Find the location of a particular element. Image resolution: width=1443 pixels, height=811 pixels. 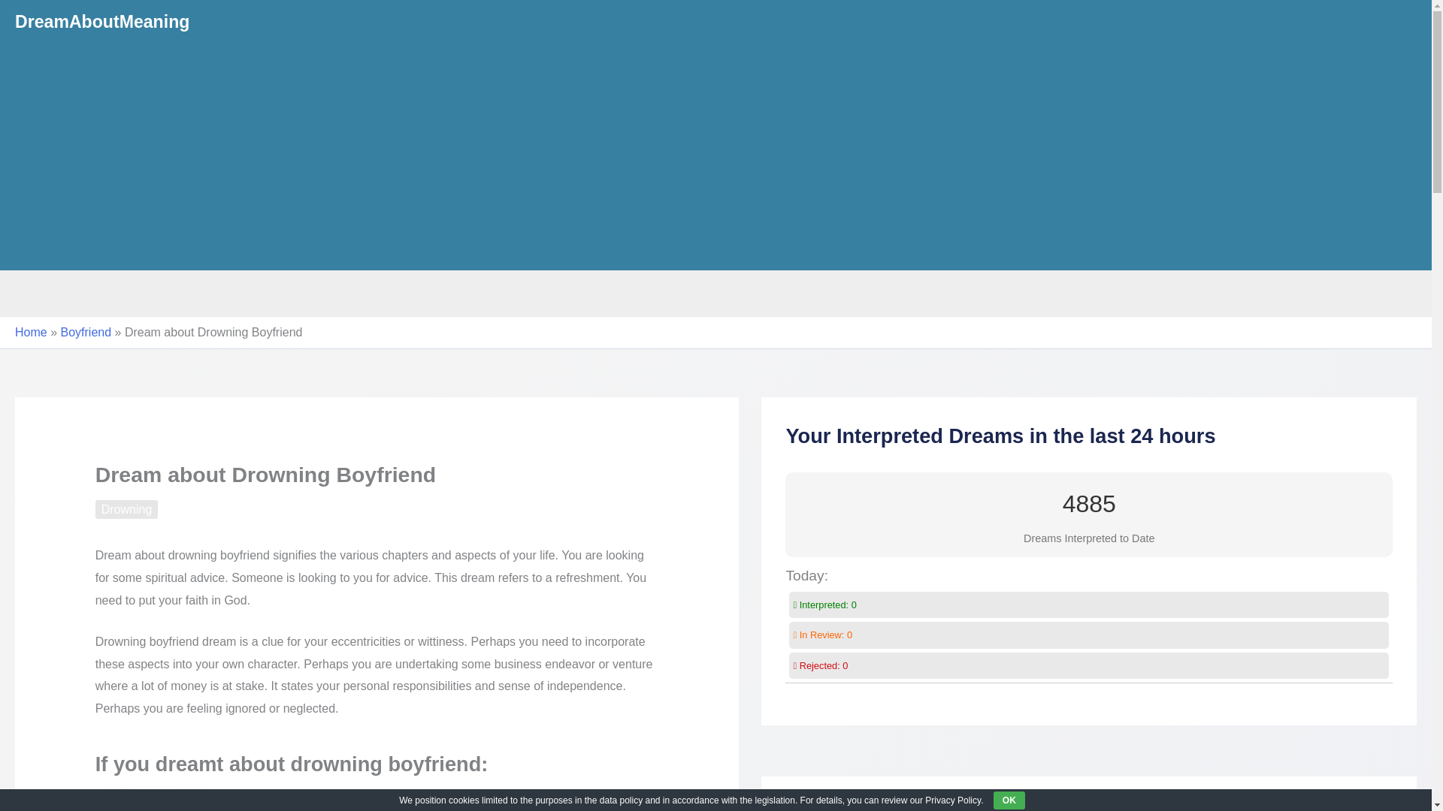

Drowning is located at coordinates (126, 509).